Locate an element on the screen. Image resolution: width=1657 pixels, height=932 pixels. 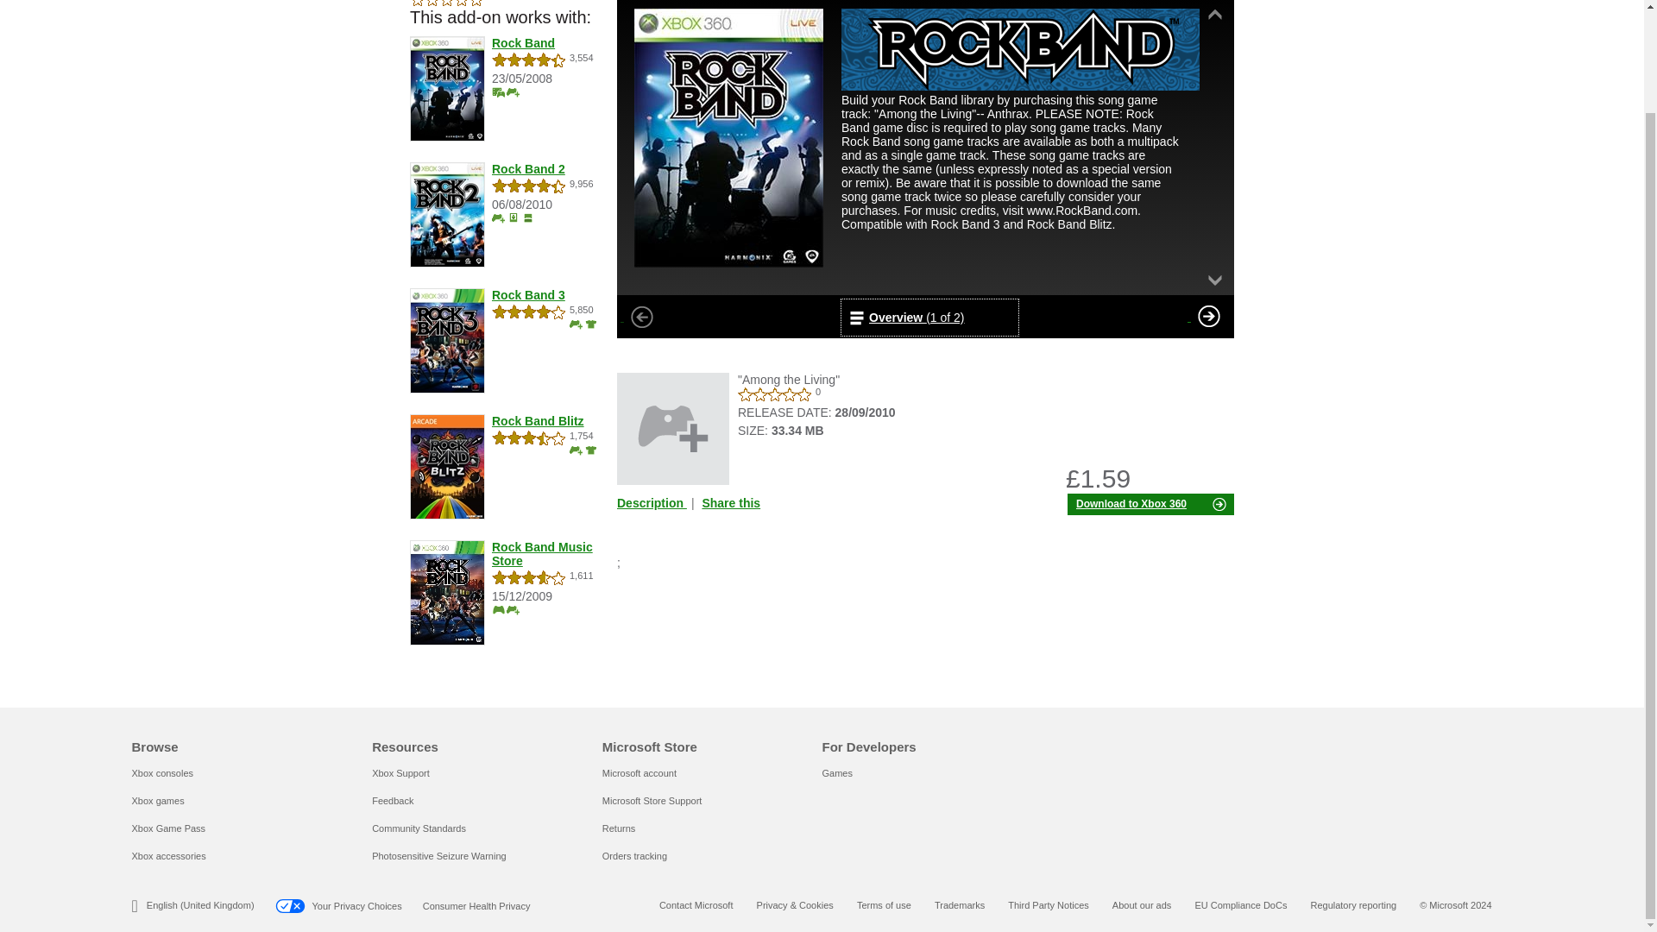
Game Add-on is located at coordinates (672, 428).